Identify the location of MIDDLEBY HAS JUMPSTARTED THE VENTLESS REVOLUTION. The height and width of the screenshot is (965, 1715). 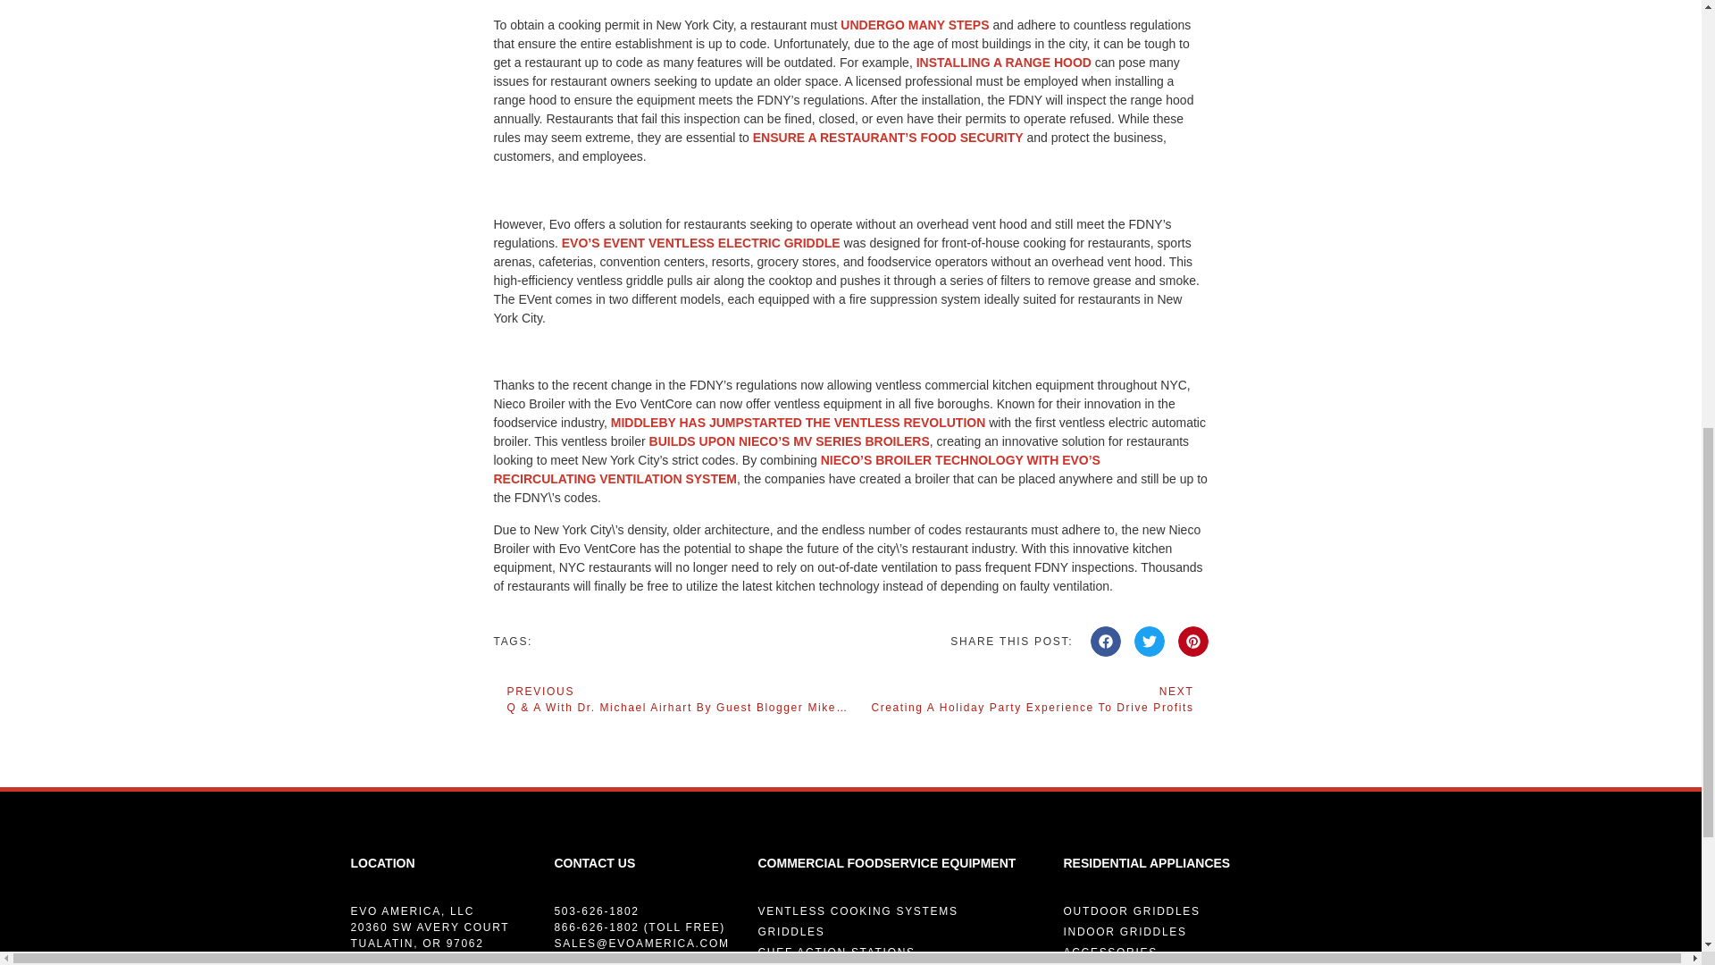
(799, 422).